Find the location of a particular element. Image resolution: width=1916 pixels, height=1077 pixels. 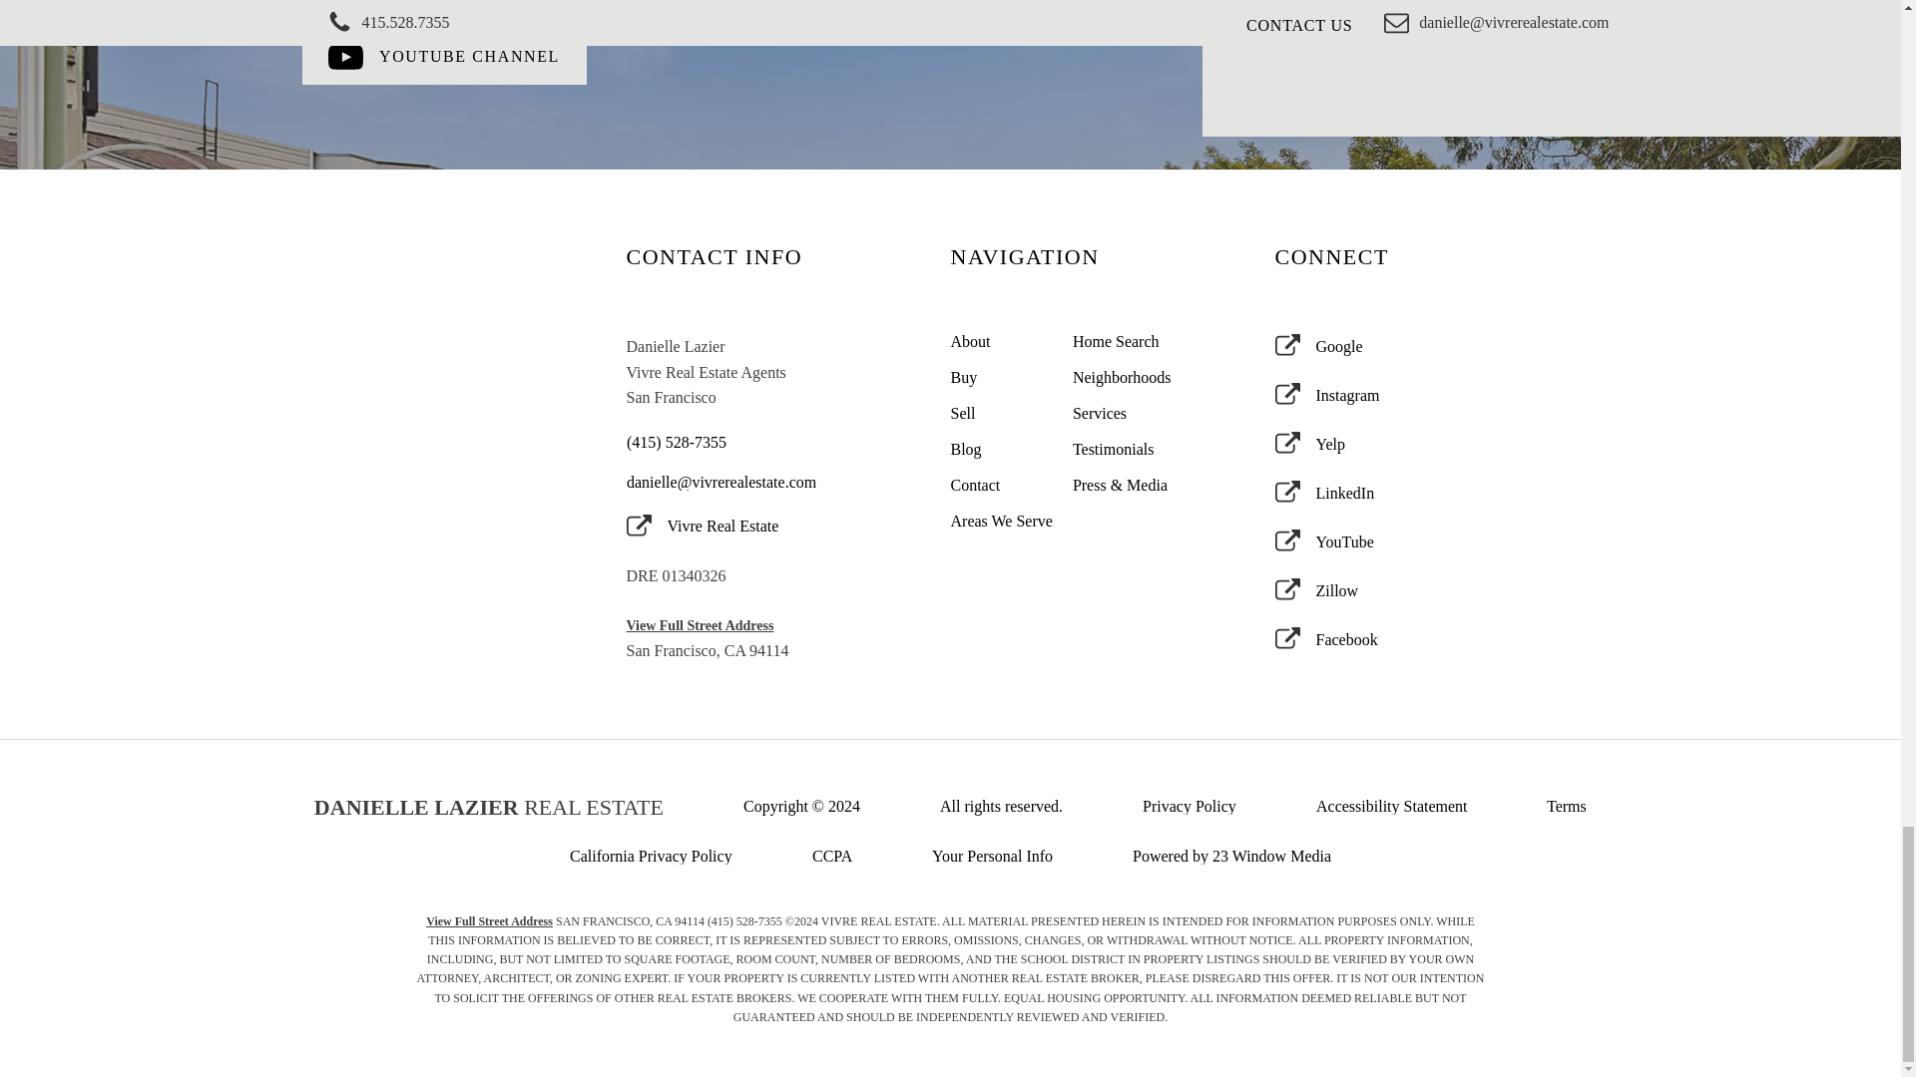

Contact is located at coordinates (1001, 485).